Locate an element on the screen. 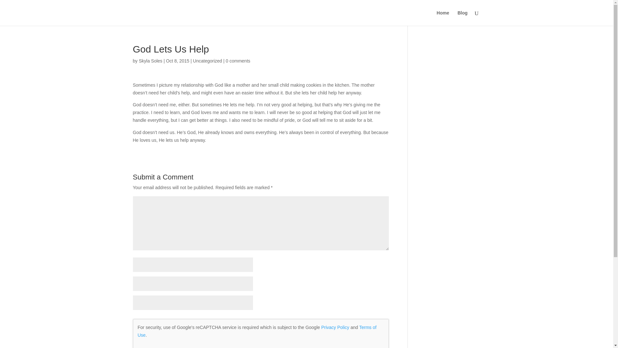  Privacy Policy is located at coordinates (335, 327).